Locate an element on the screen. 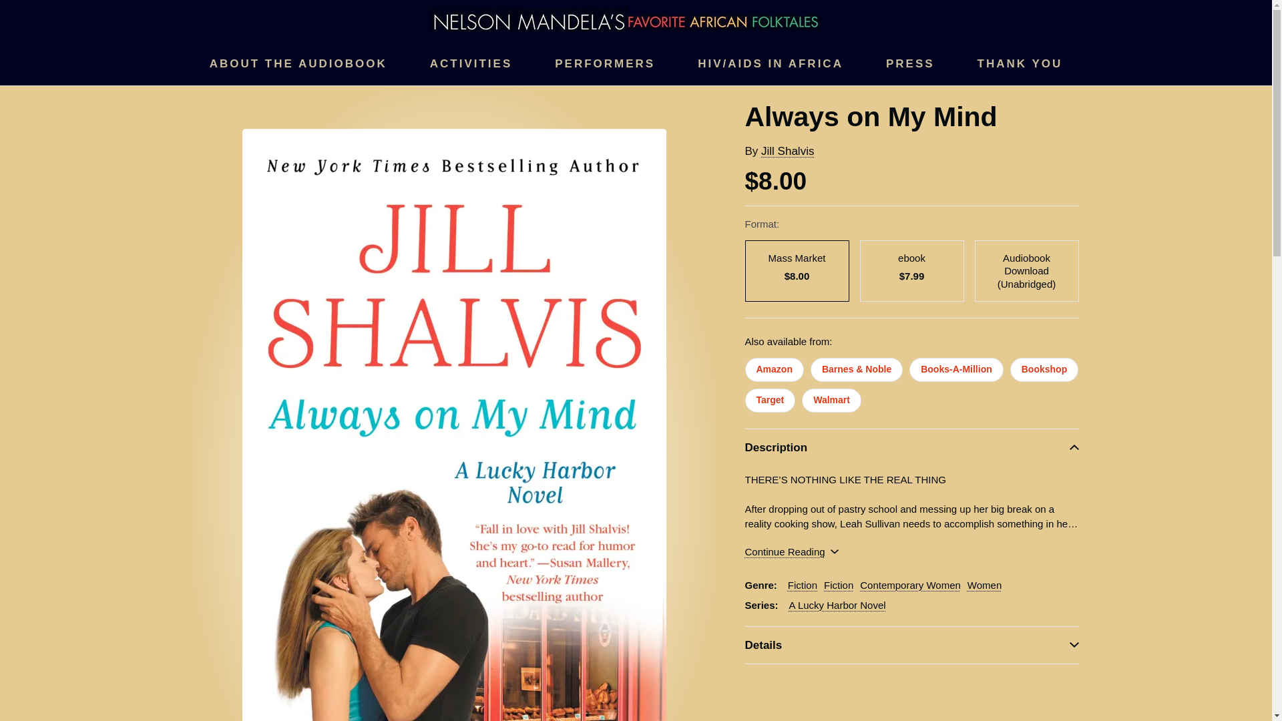  Description is located at coordinates (912, 447).